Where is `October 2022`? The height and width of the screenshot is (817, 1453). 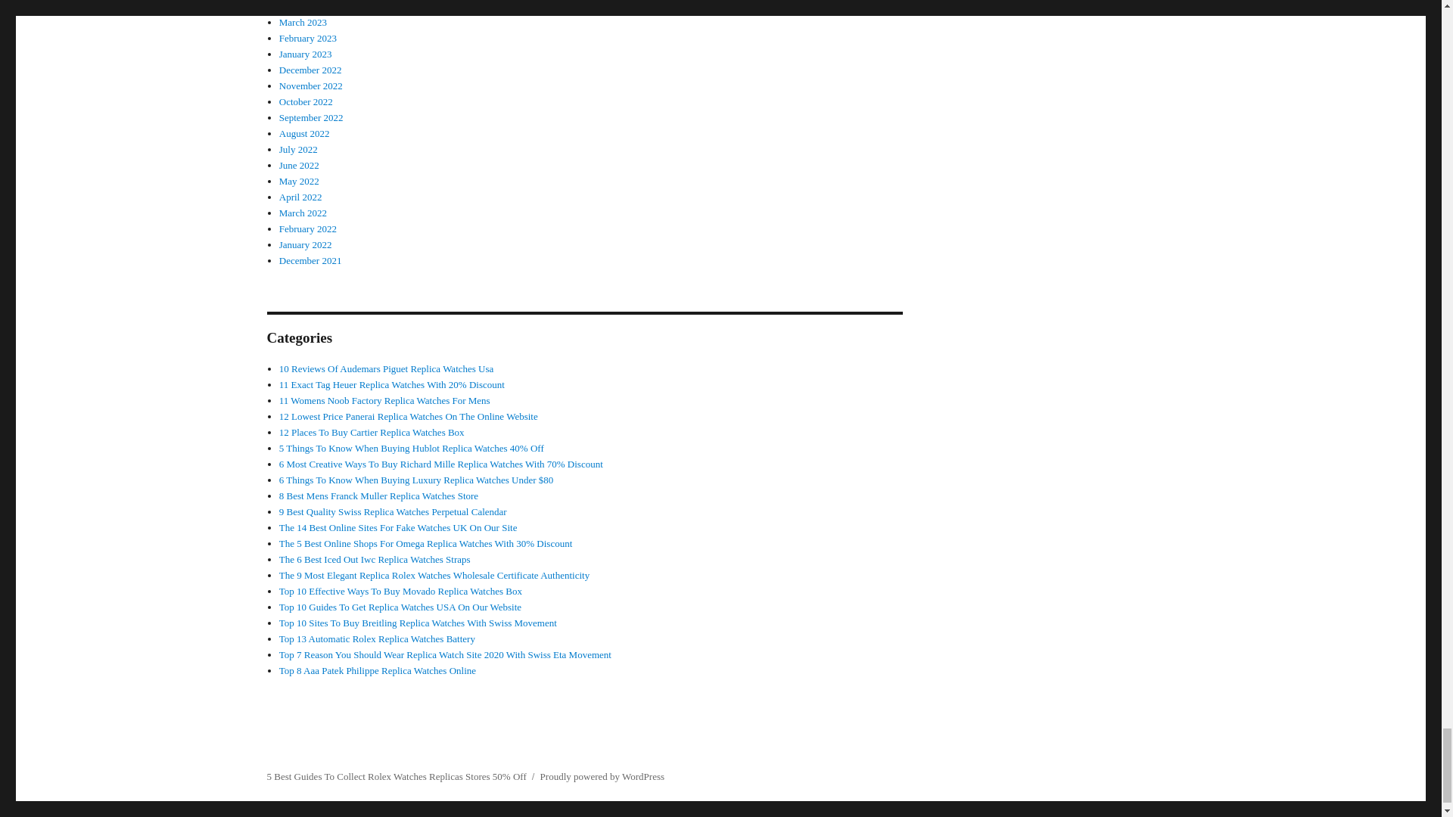 October 2022 is located at coordinates (306, 101).